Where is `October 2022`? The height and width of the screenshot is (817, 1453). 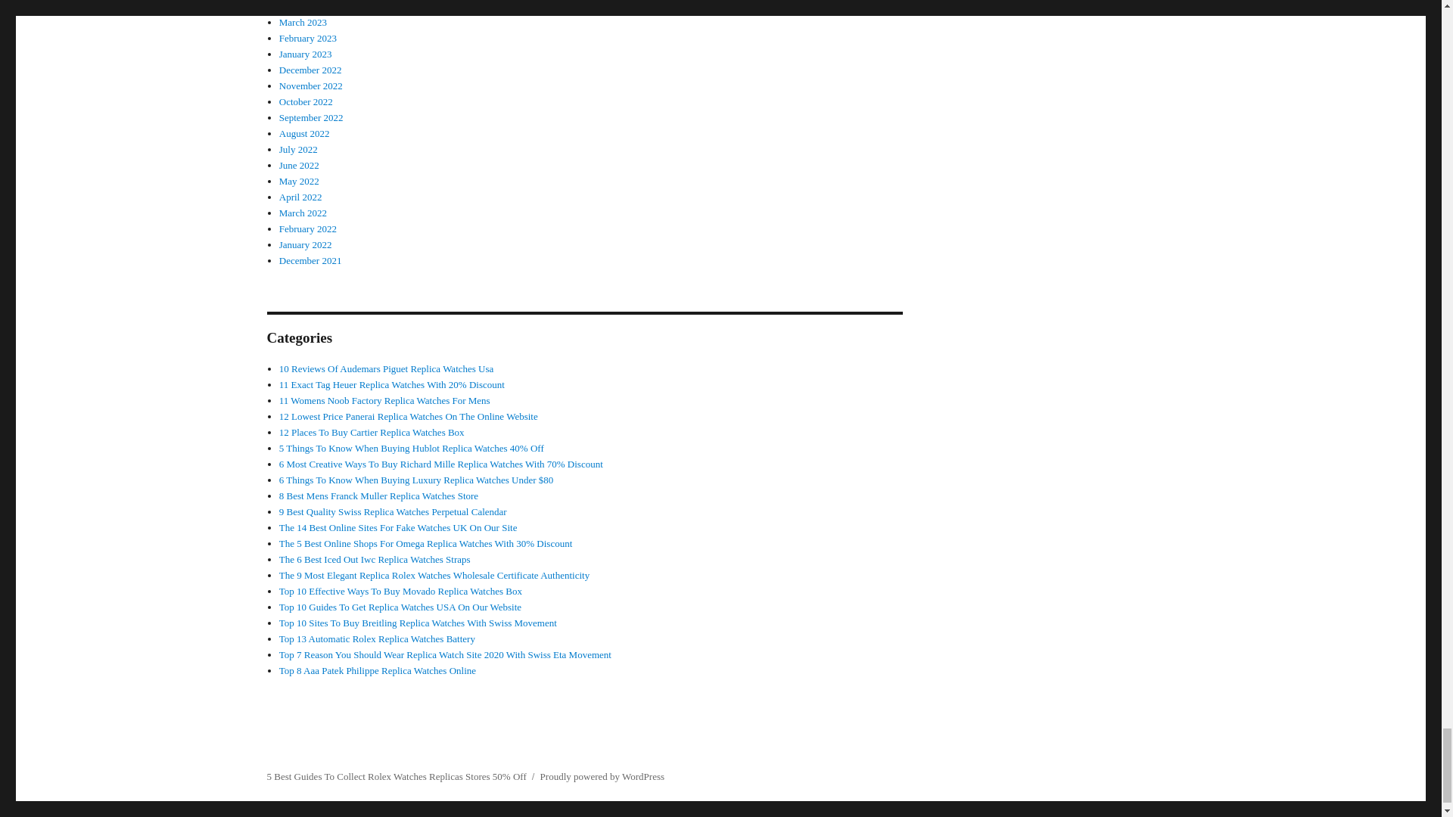 October 2022 is located at coordinates (306, 101).